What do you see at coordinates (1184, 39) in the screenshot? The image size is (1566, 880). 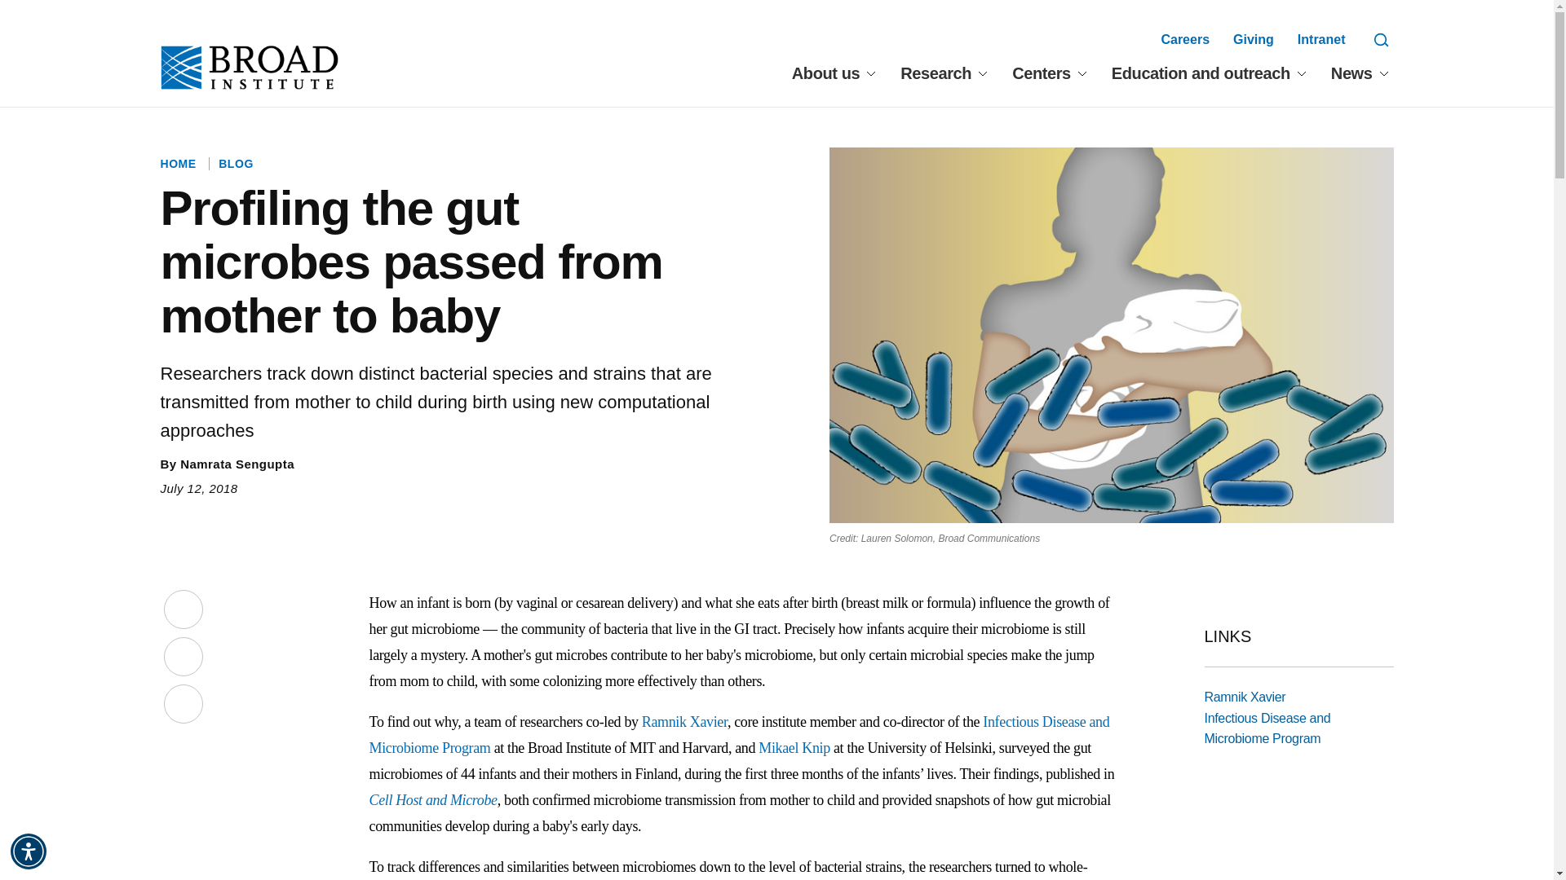 I see `Careers` at bounding box center [1184, 39].